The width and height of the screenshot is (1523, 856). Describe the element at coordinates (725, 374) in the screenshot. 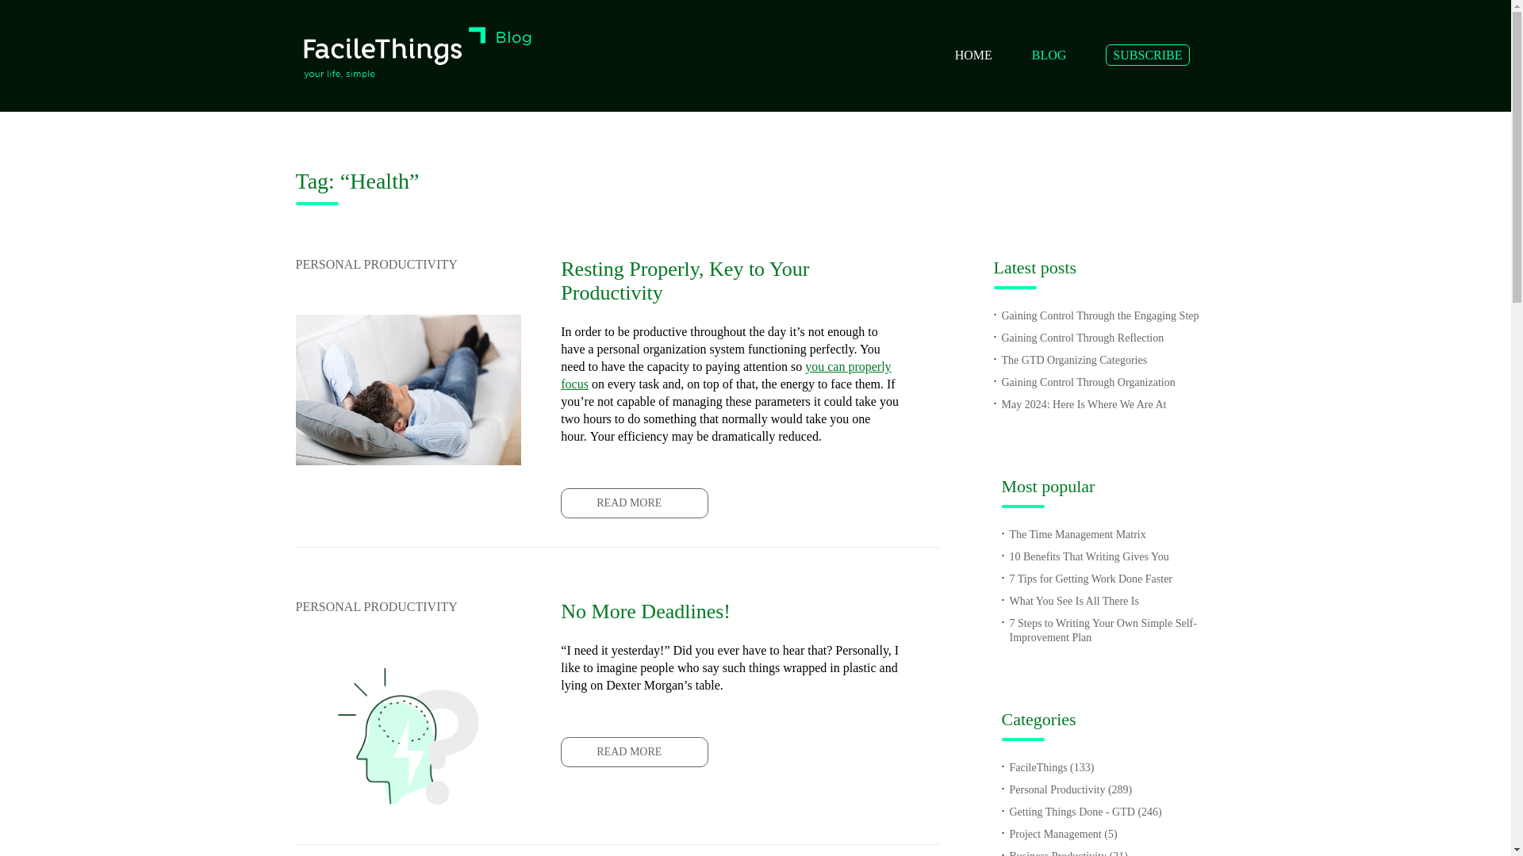

I see `you can properly focus` at that location.